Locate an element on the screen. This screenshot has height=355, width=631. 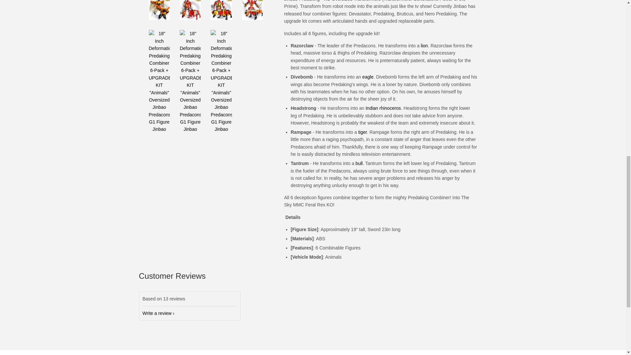
Cattle is located at coordinates (359, 163).